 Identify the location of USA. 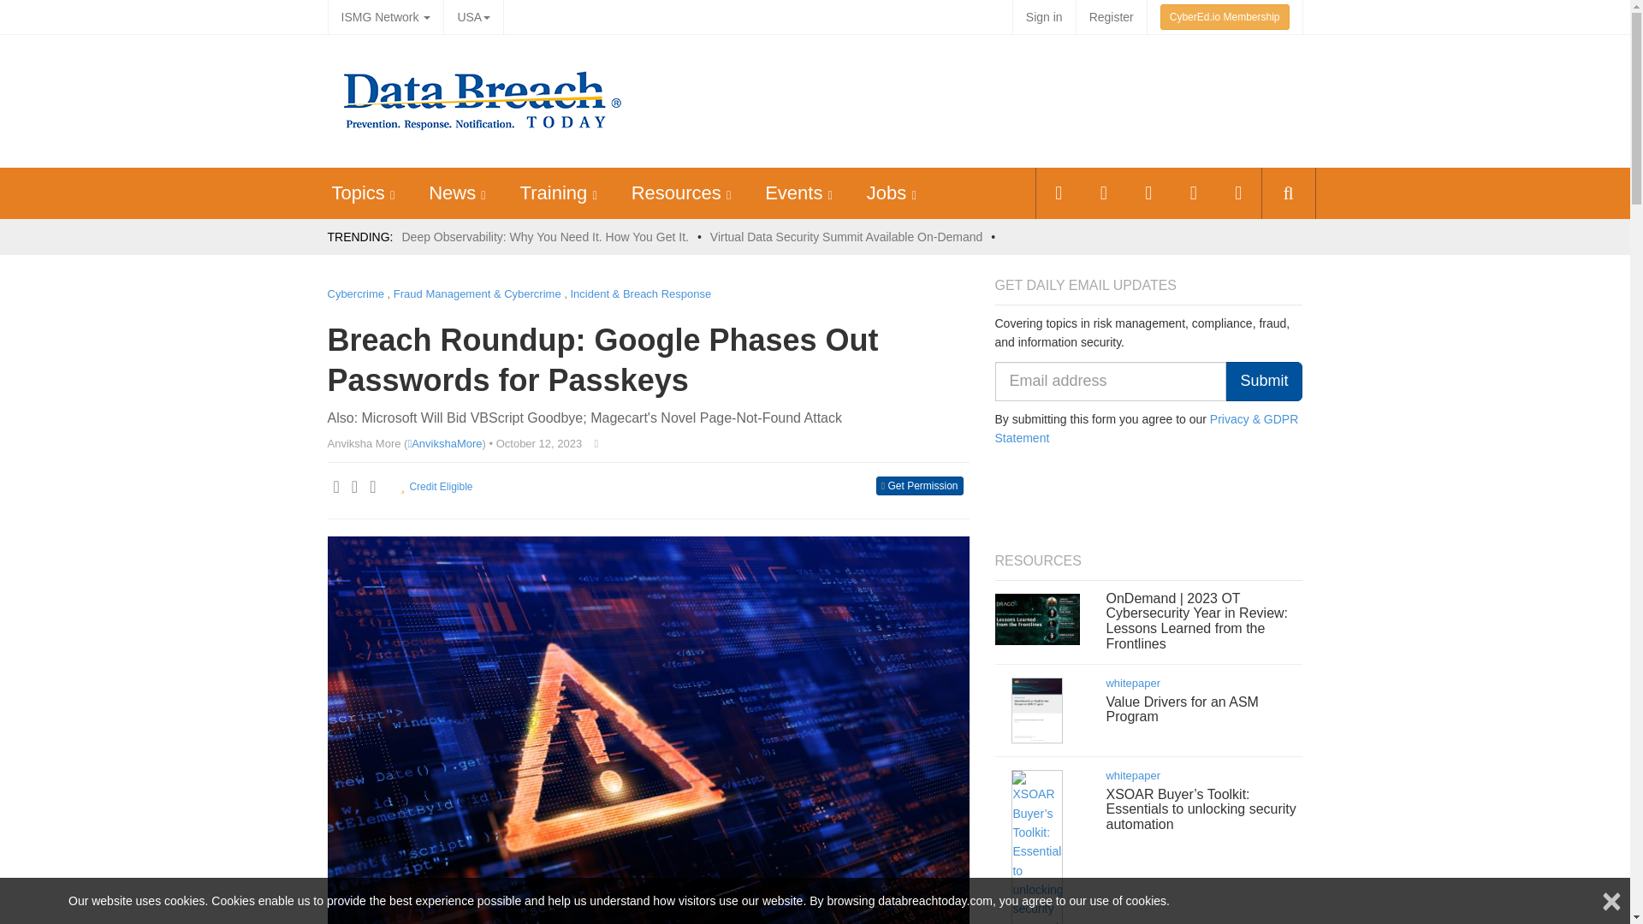
(472, 17).